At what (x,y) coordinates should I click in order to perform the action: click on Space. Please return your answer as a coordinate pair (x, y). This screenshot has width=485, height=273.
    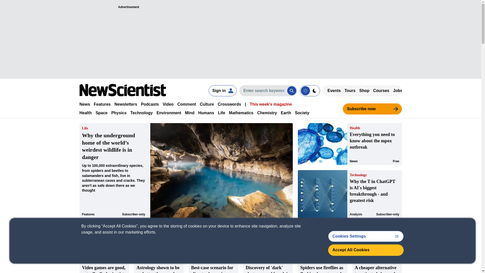
    Looking at the image, I should click on (101, 113).